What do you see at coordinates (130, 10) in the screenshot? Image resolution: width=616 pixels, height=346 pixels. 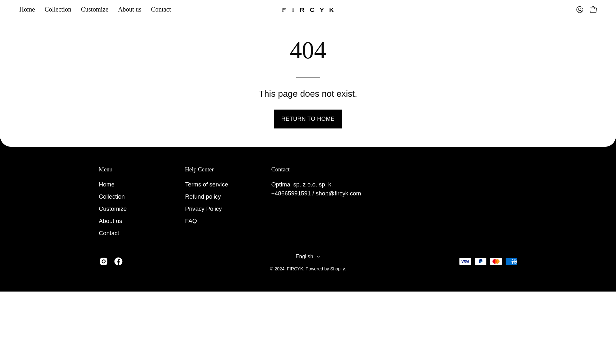 I see `About us` at bounding box center [130, 10].